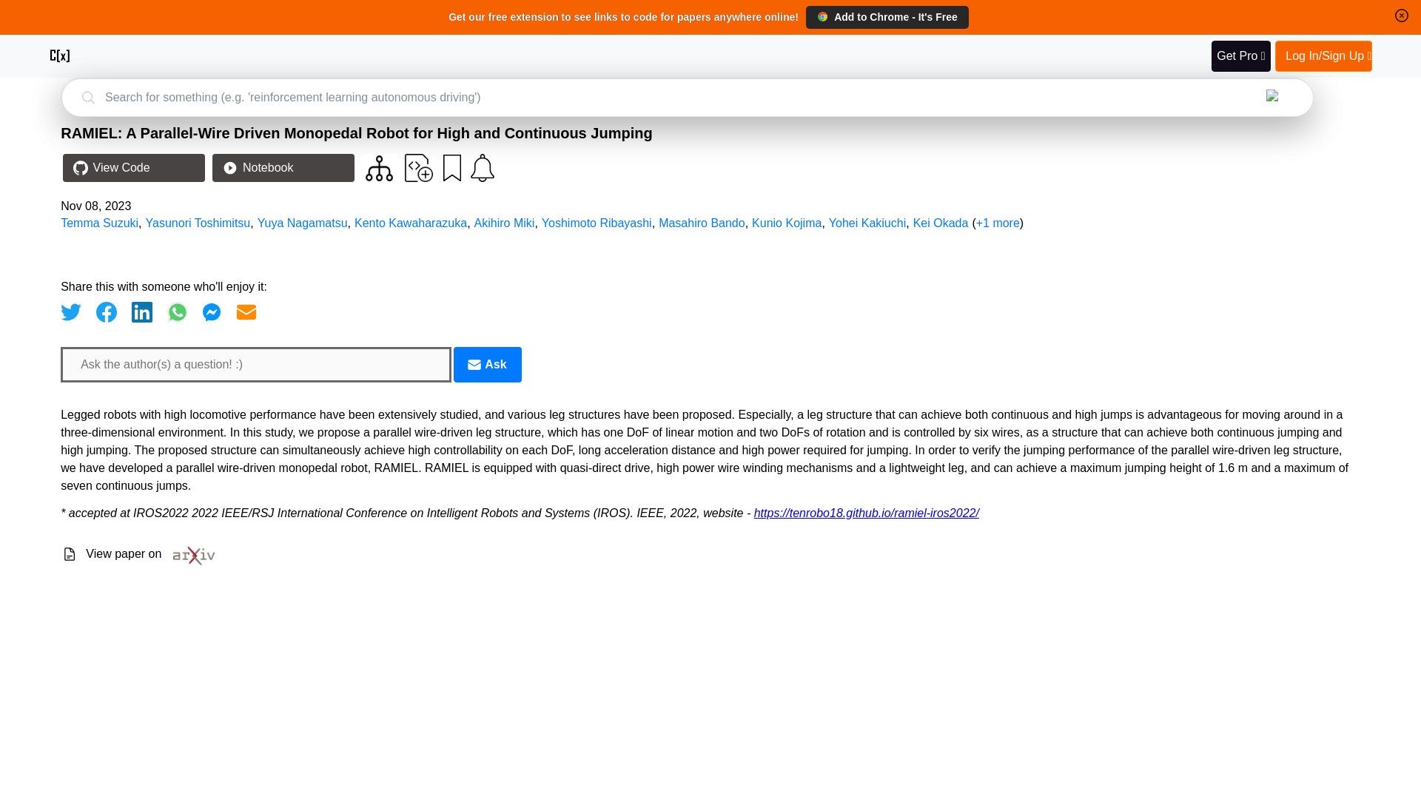 The image size is (1421, 799). I want to click on Yasunori Toshimitsu, so click(198, 222).